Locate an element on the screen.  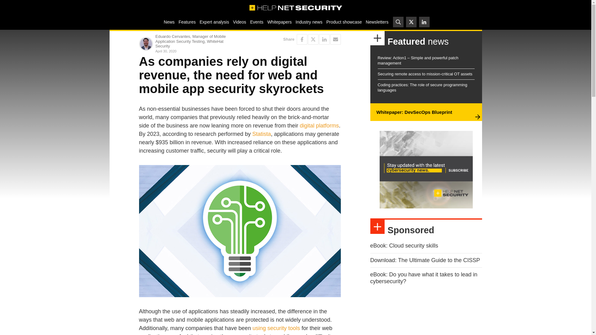
April 30, 2020 is located at coordinates (196, 51).